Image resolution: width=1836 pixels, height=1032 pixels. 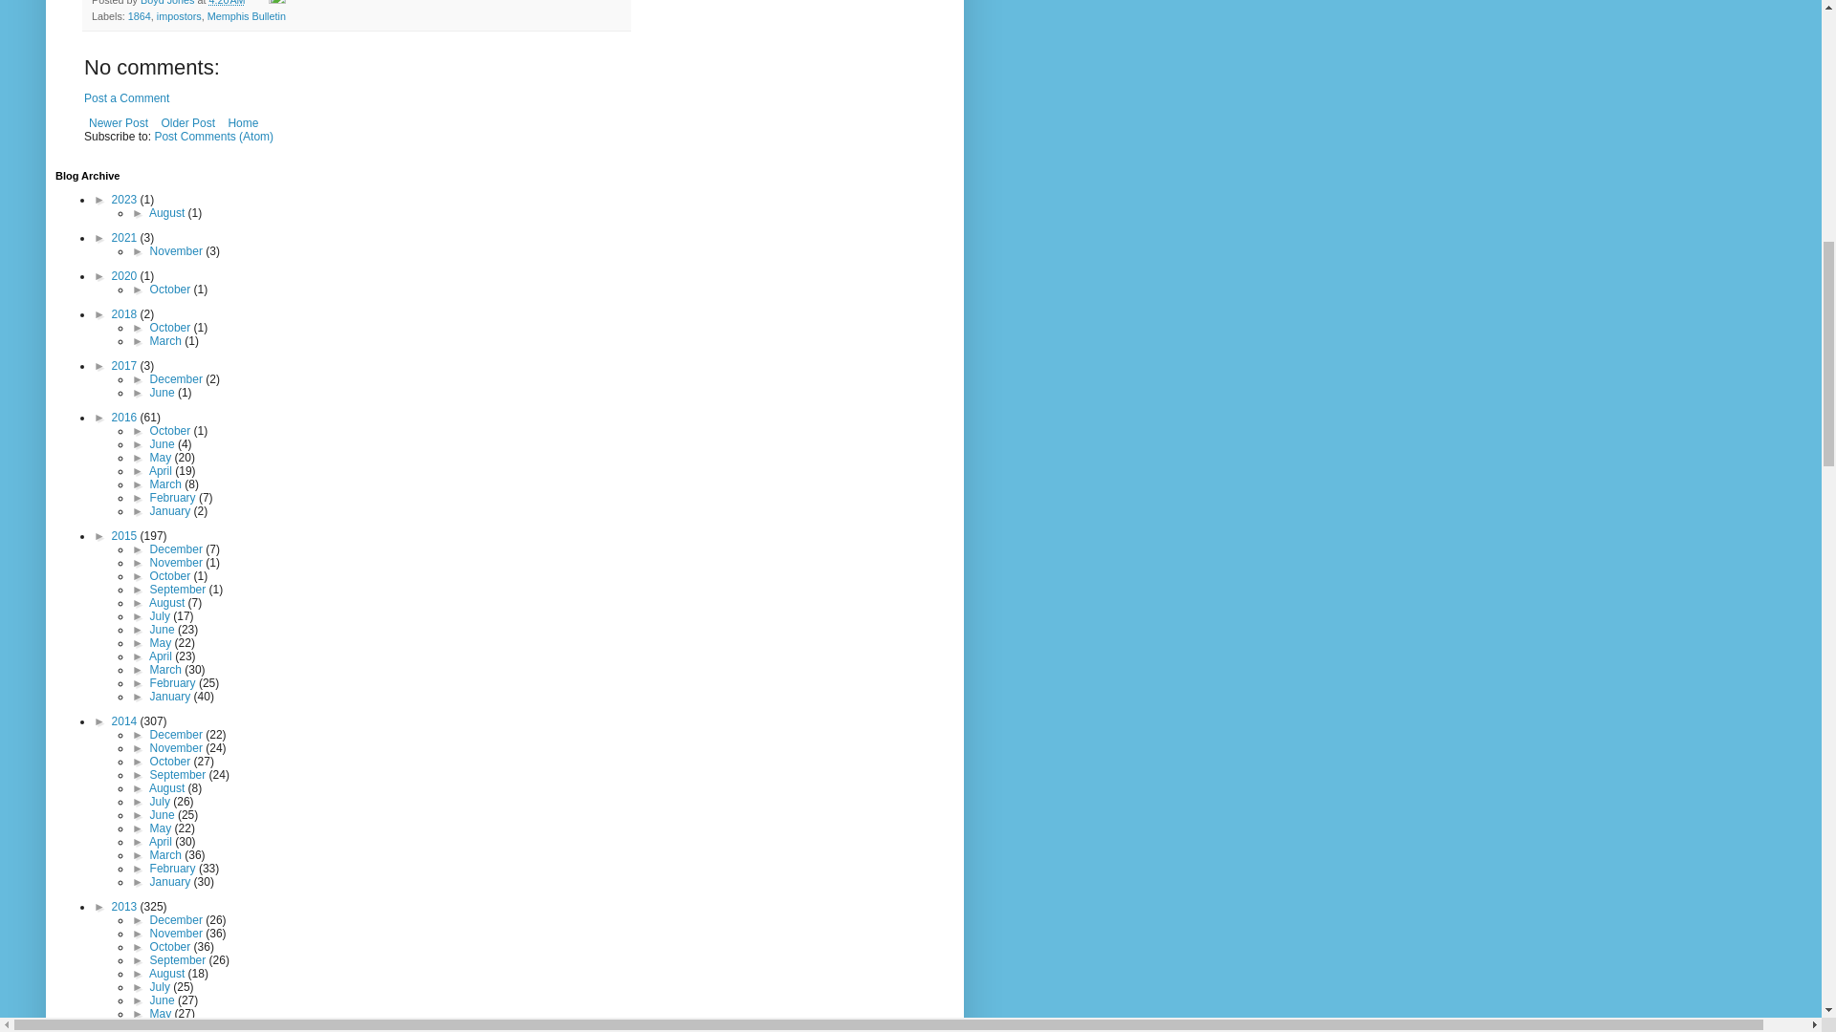 What do you see at coordinates (178, 250) in the screenshot?
I see `November` at bounding box center [178, 250].